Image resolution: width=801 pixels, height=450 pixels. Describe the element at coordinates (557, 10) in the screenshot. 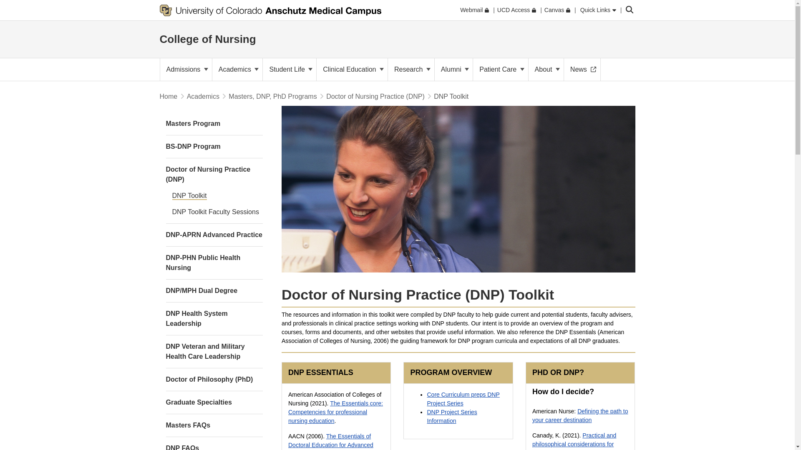

I see `Canvas` at that location.